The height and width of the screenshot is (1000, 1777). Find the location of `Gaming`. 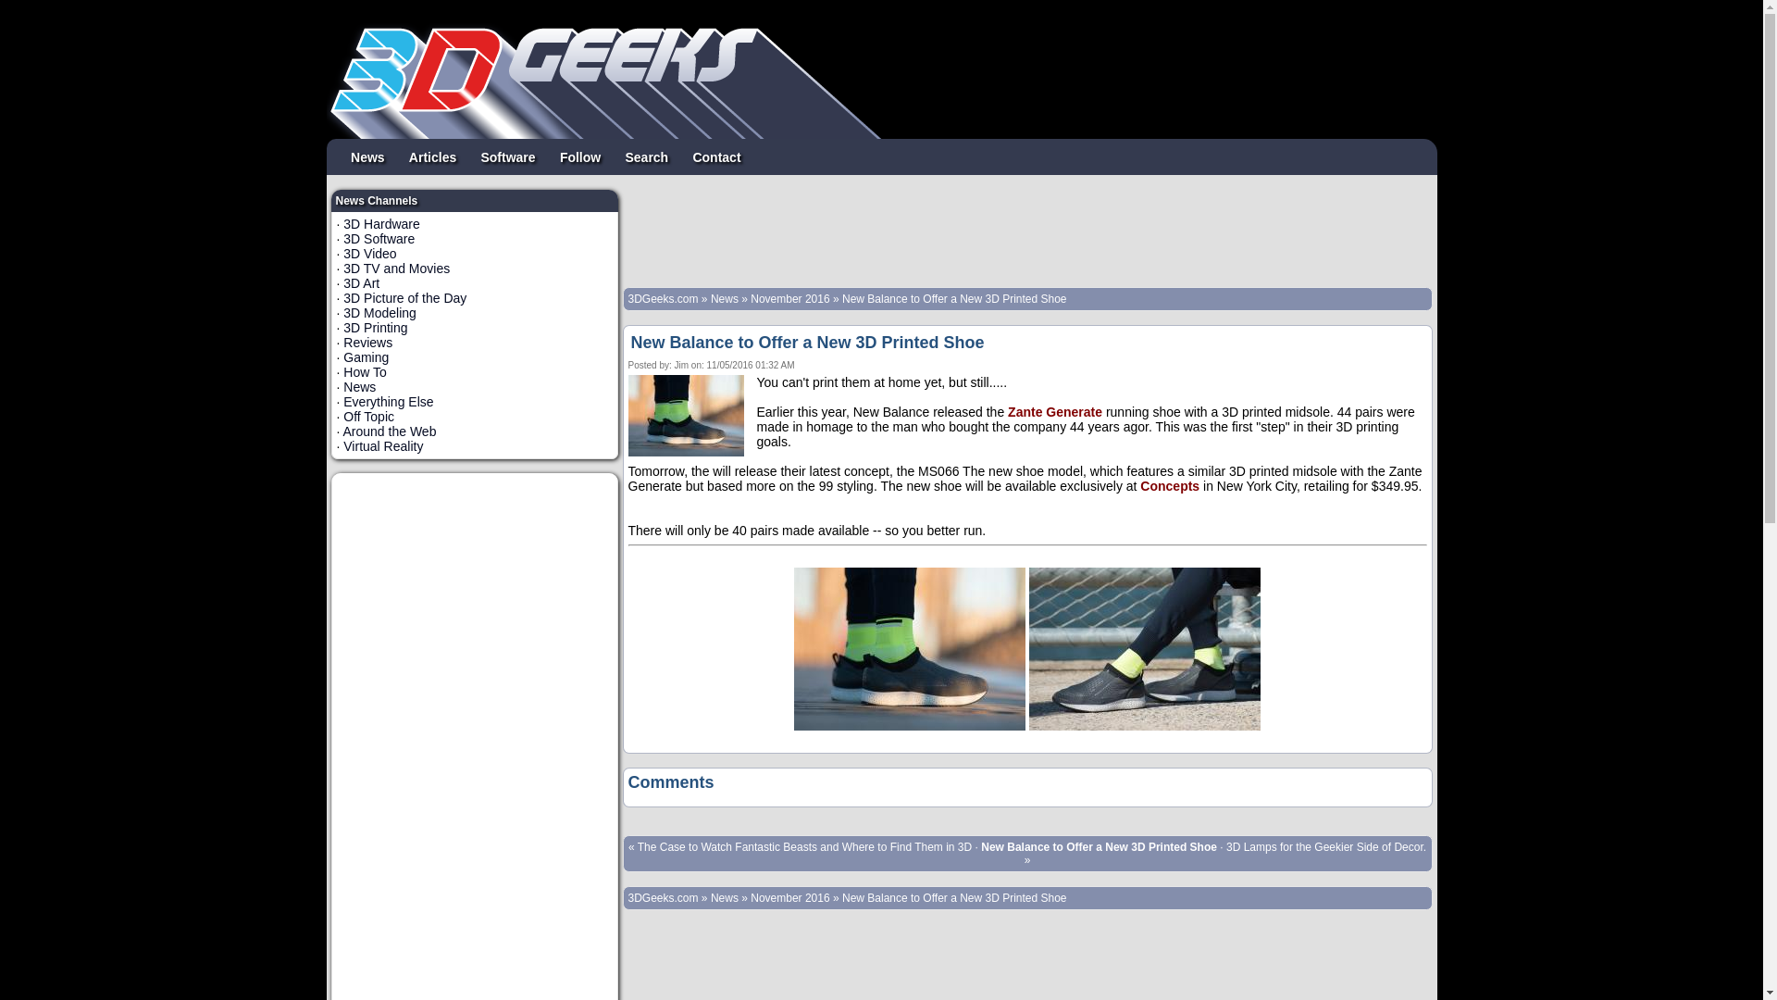

Gaming is located at coordinates (367, 357).